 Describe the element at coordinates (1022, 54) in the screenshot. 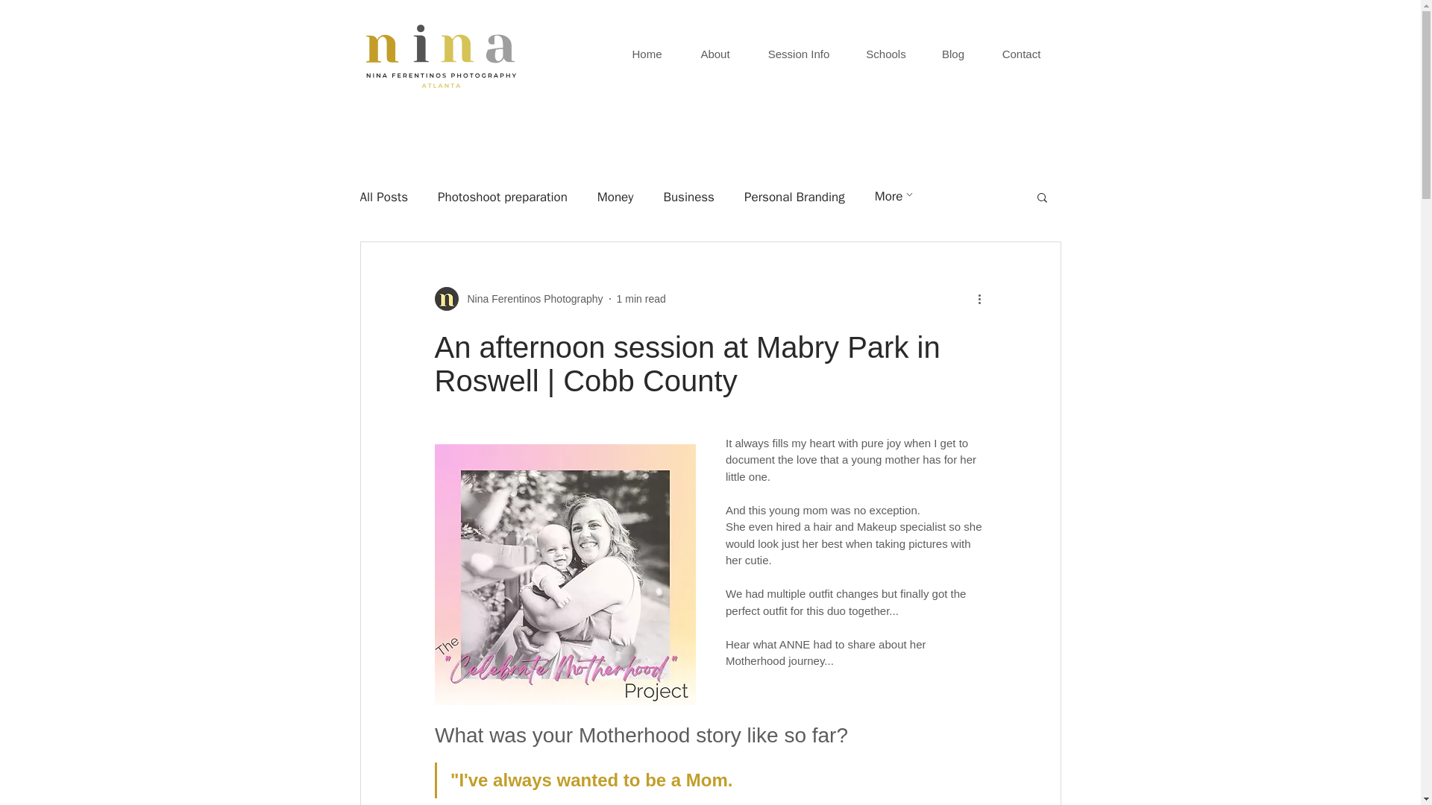

I see `Contact` at that location.